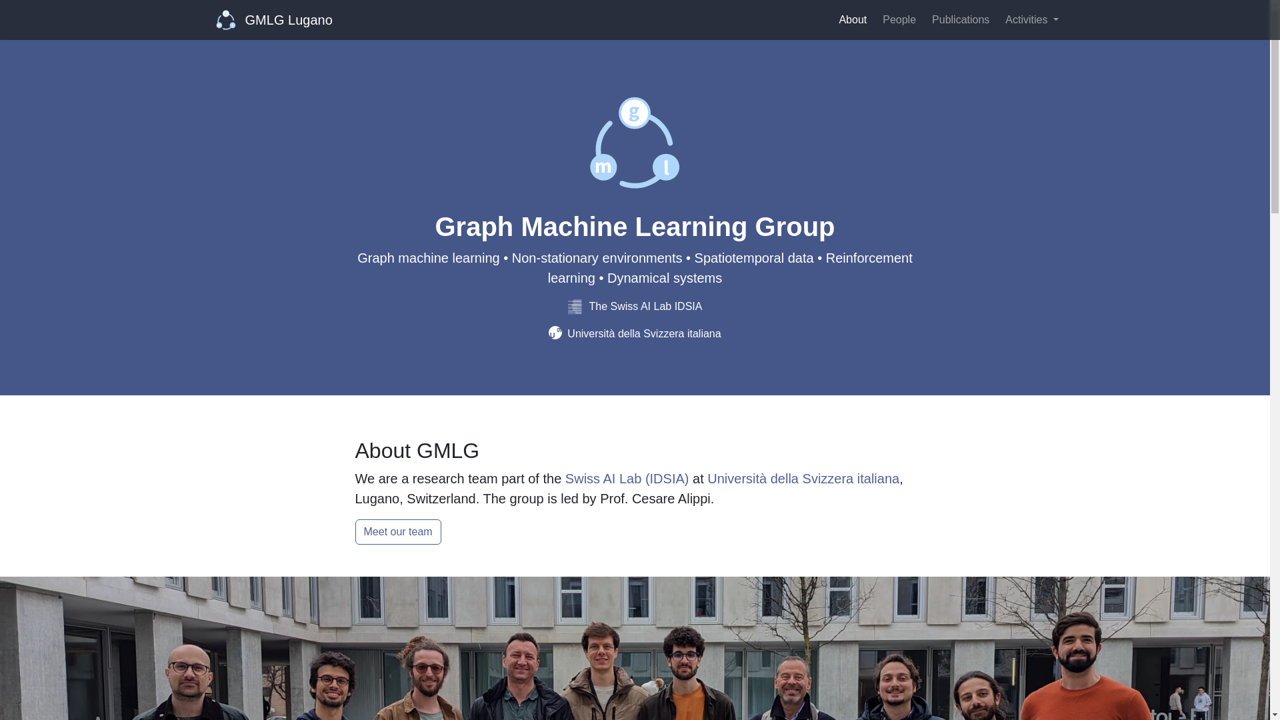  What do you see at coordinates (852, 19) in the screenshot?
I see `About` at bounding box center [852, 19].